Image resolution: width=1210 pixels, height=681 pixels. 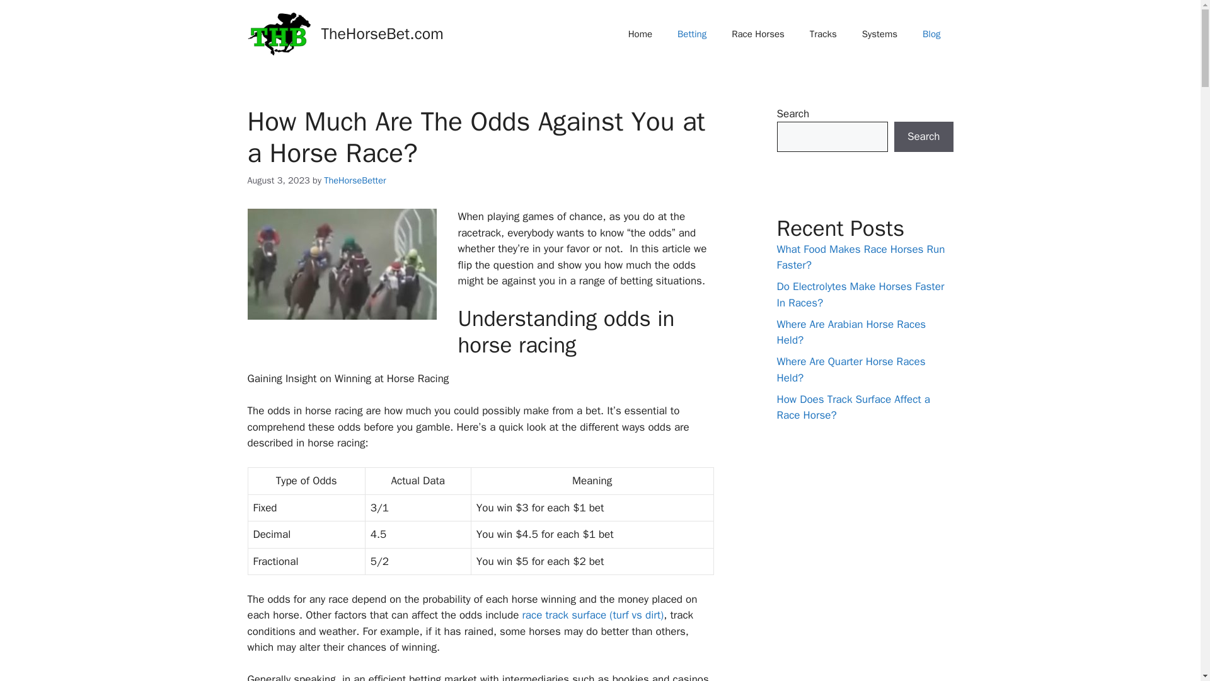 What do you see at coordinates (879, 34) in the screenshot?
I see `Systems` at bounding box center [879, 34].